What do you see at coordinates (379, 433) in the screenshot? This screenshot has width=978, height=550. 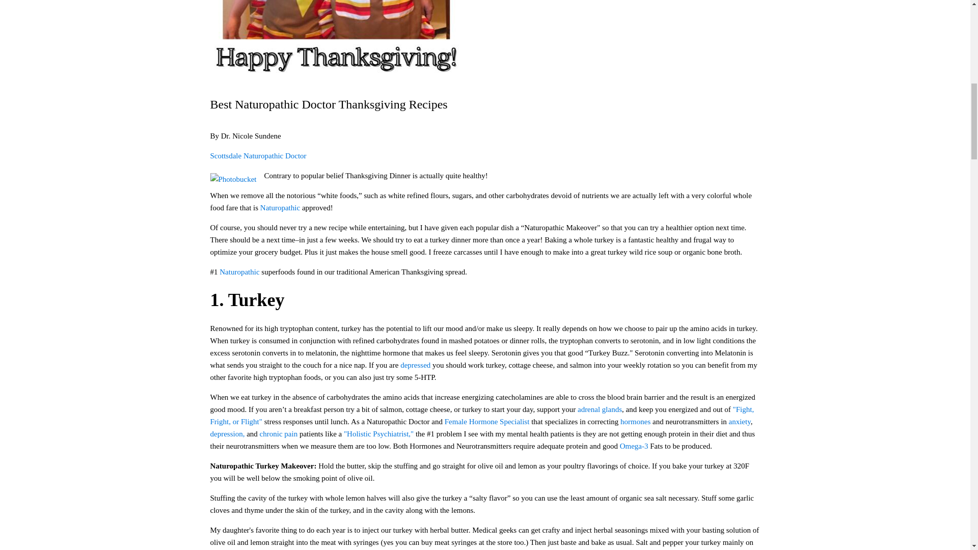 I see `"Holistic Psychiatrist,"` at bounding box center [379, 433].